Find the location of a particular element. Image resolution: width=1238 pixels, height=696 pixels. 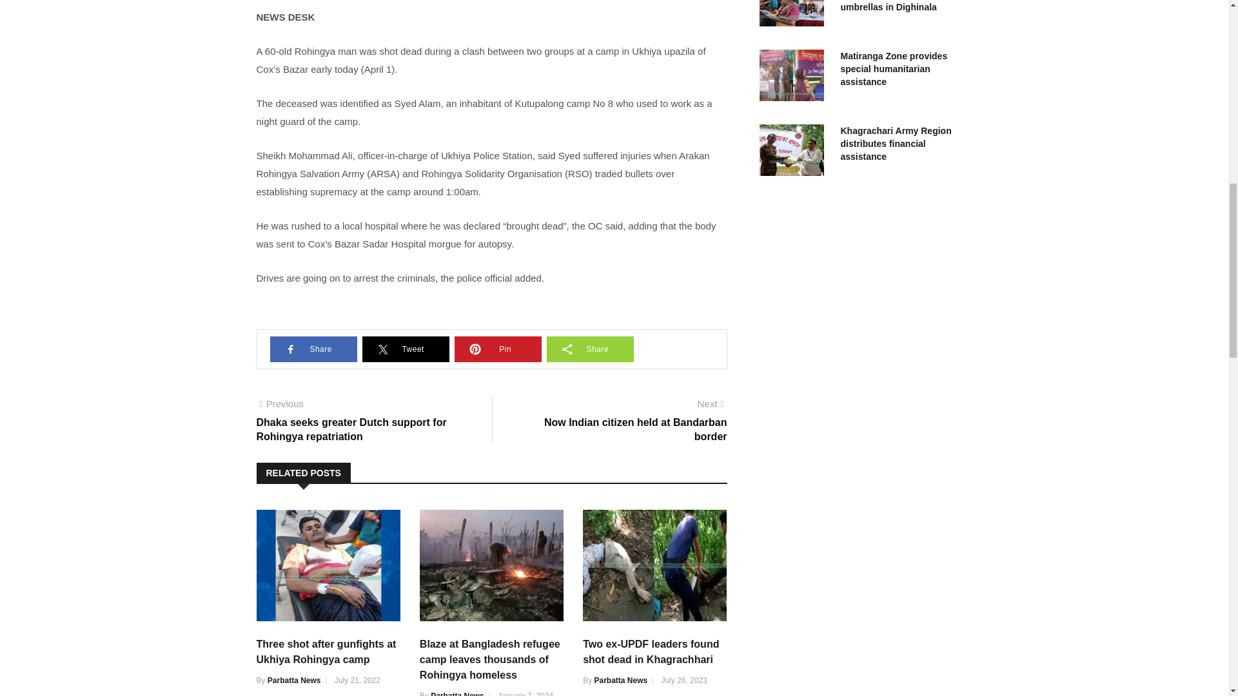

Parbatta News is located at coordinates (651, 652).